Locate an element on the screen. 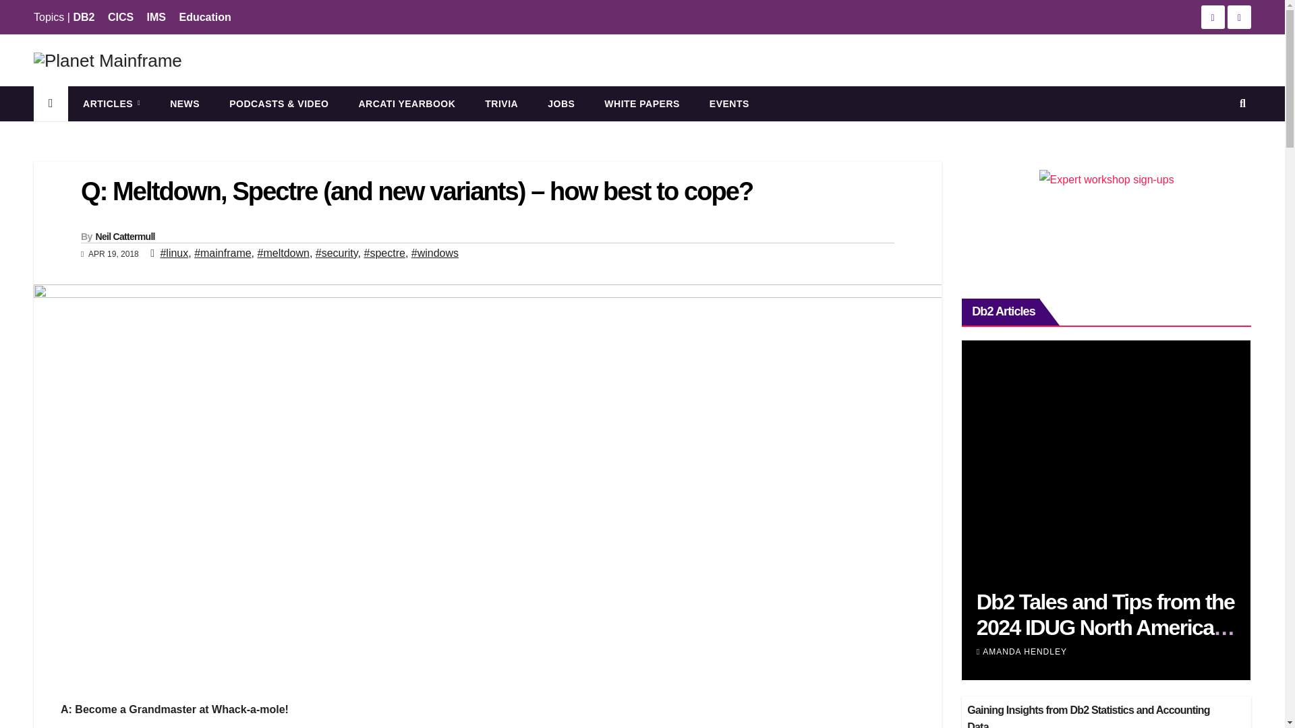 The width and height of the screenshot is (1295, 728). Jobs is located at coordinates (560, 104).